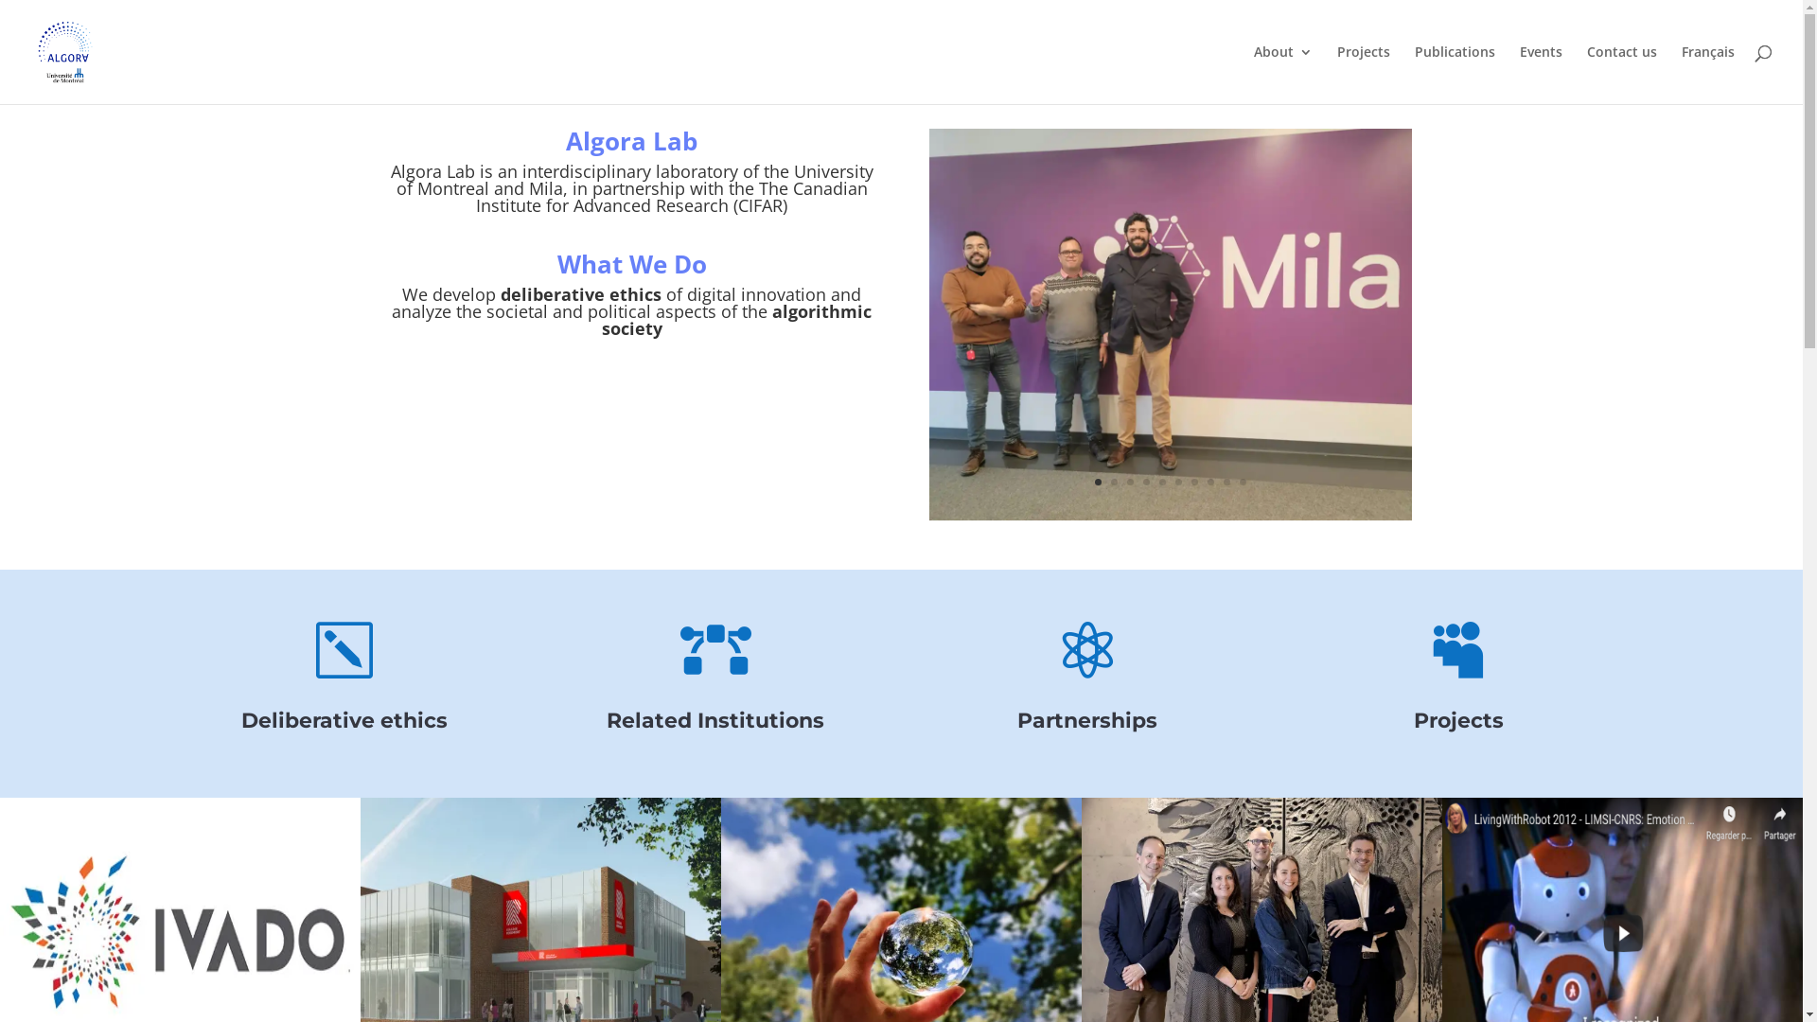 This screenshot has height=1022, width=1817. Describe the element at coordinates (344, 650) in the screenshot. I see `k` at that location.